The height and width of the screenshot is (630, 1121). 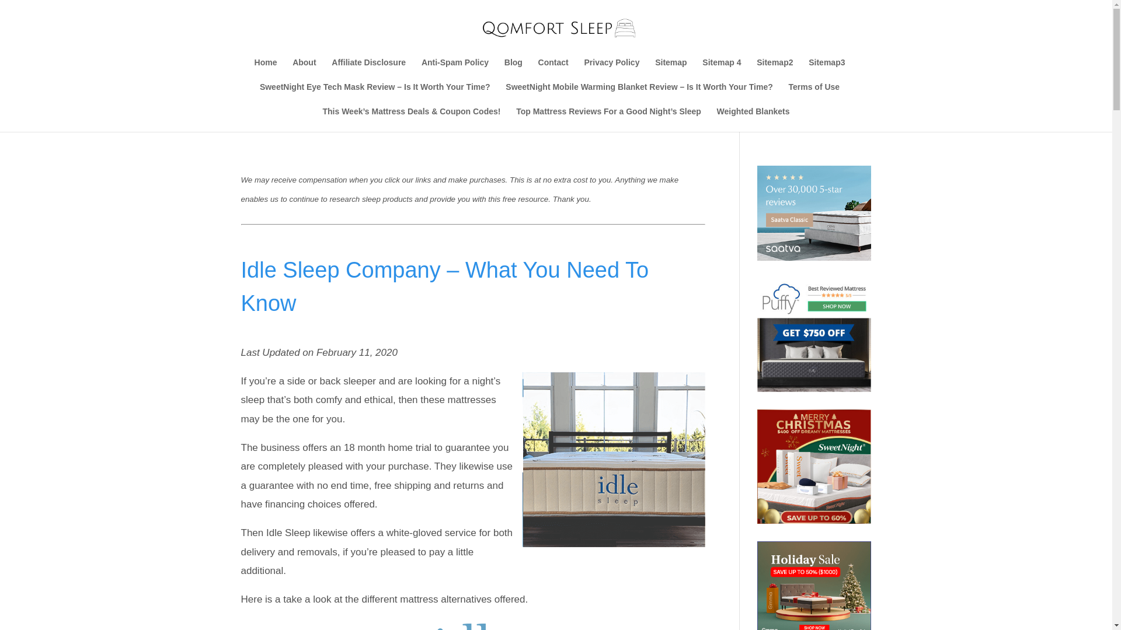 I want to click on Contact, so click(x=553, y=70).